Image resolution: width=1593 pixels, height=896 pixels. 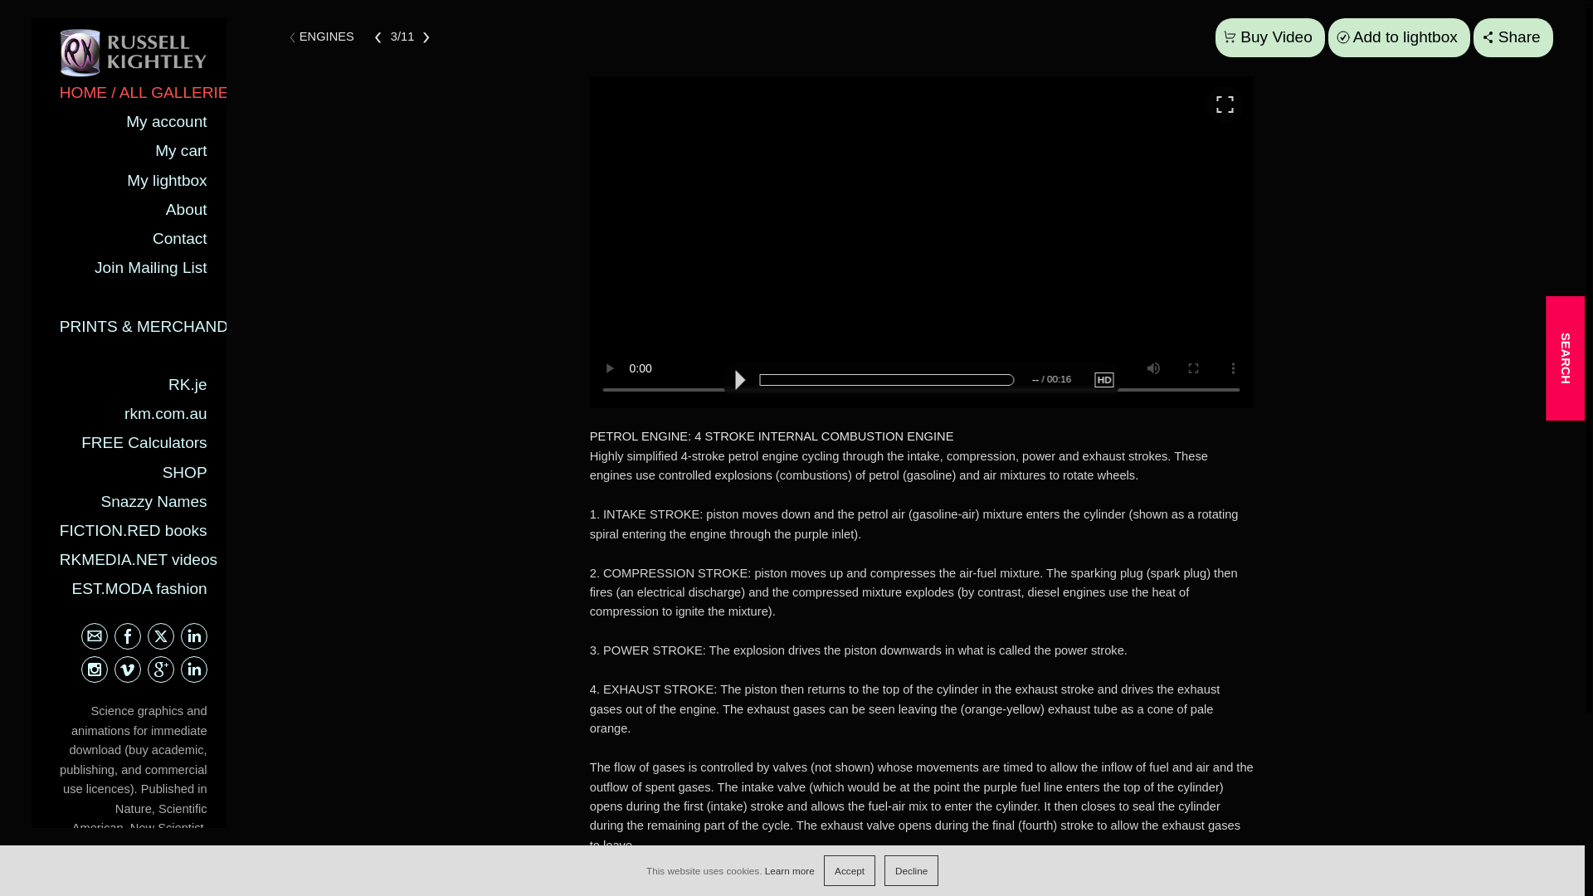 I want to click on Share, so click(x=1513, y=37).